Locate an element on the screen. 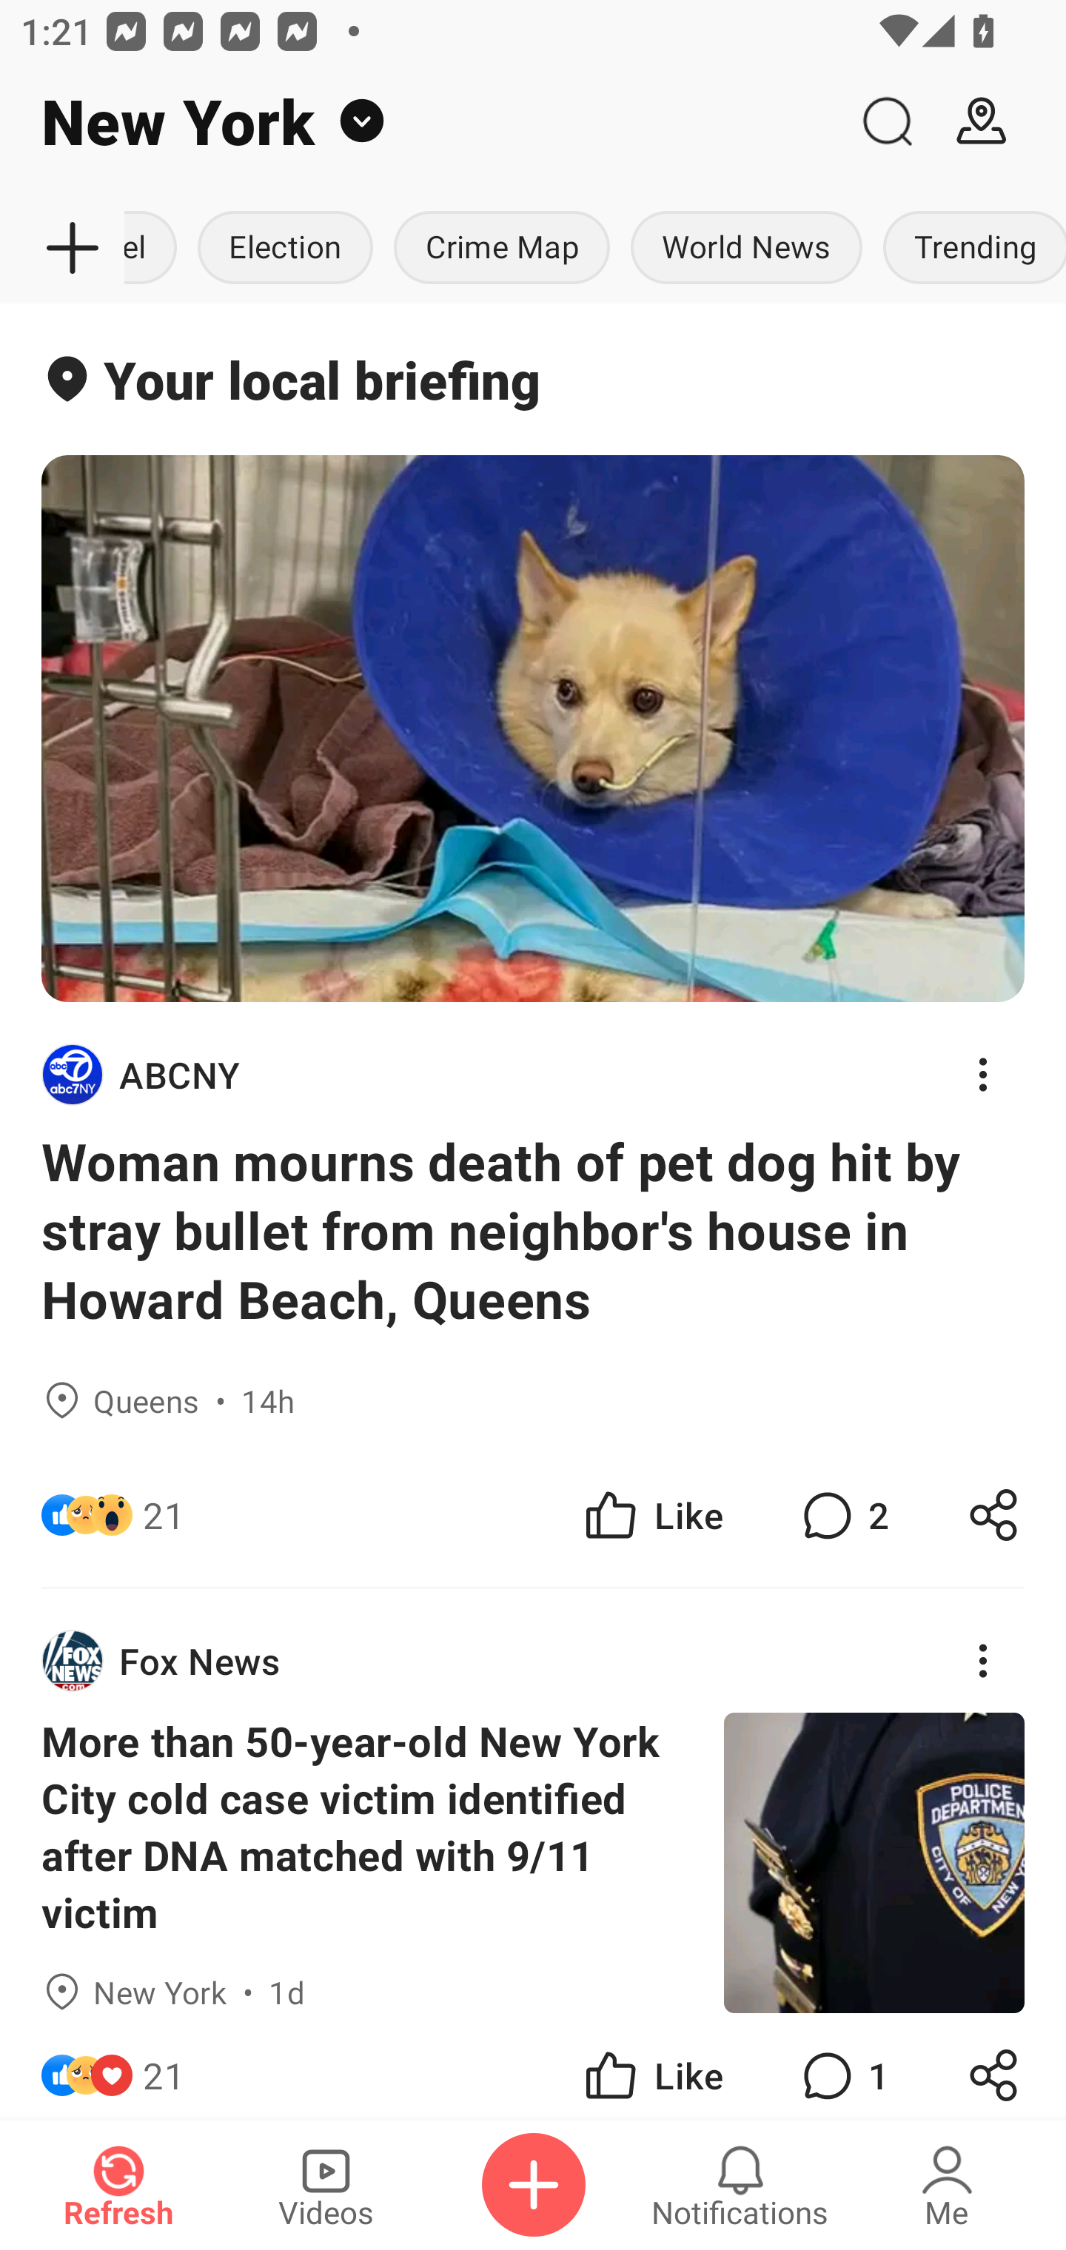 This screenshot has height=2250, width=1066. 2 is located at coordinates (842, 1515).